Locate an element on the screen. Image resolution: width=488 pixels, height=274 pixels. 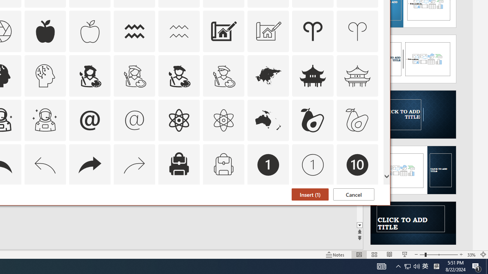
AutomationID: Icons_AsianTemple is located at coordinates (313, 75).